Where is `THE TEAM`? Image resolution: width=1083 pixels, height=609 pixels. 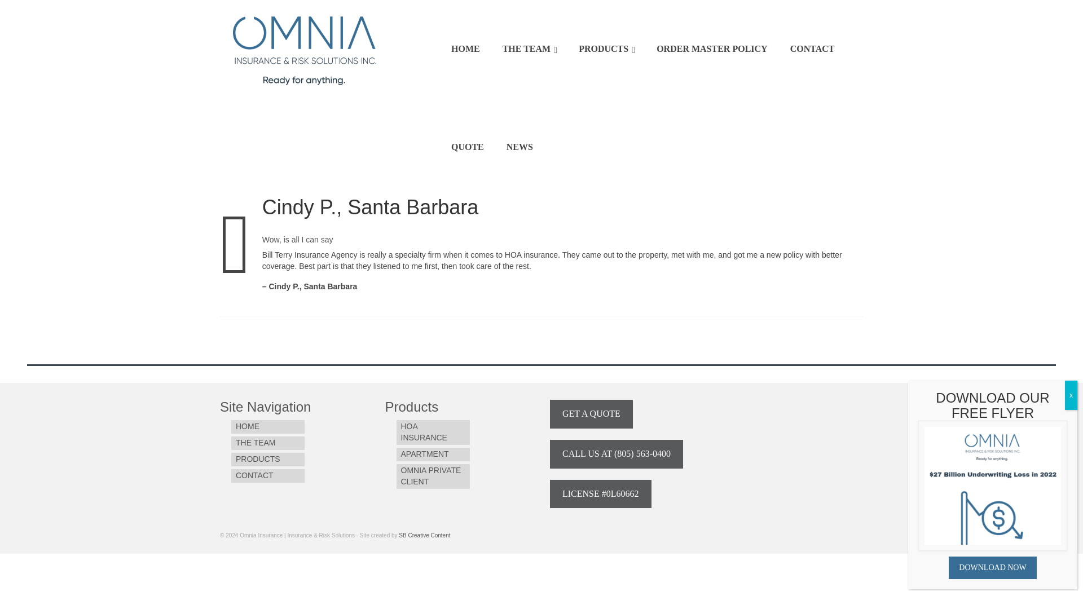
THE TEAM is located at coordinates (267, 443).